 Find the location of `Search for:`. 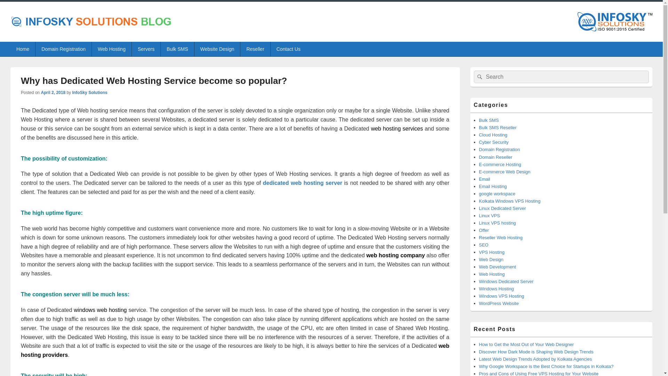

Search for: is located at coordinates (562, 77).